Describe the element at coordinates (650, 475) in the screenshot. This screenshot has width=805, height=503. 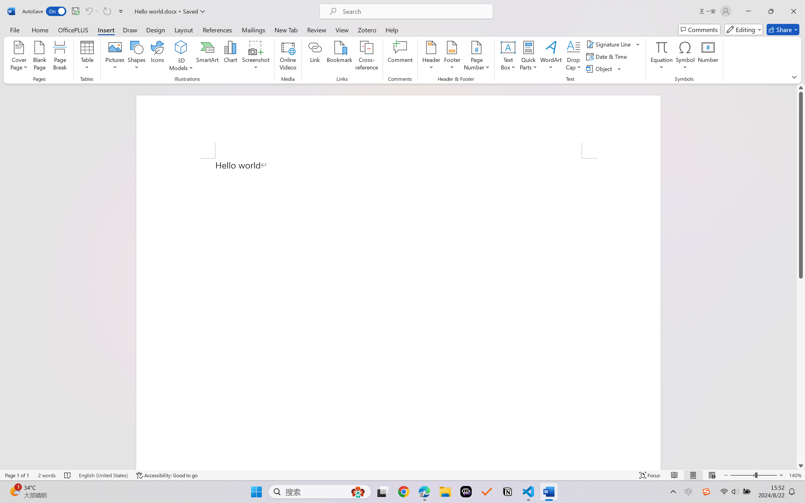
I see `Focus ` at that location.